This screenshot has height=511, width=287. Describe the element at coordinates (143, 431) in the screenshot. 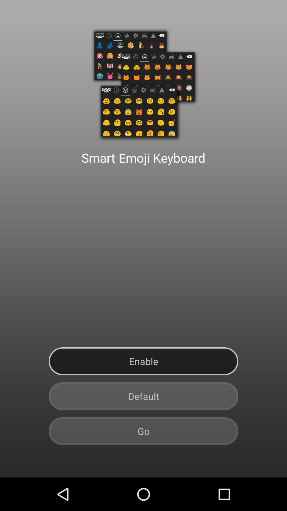

I see `jump until go icon` at that location.